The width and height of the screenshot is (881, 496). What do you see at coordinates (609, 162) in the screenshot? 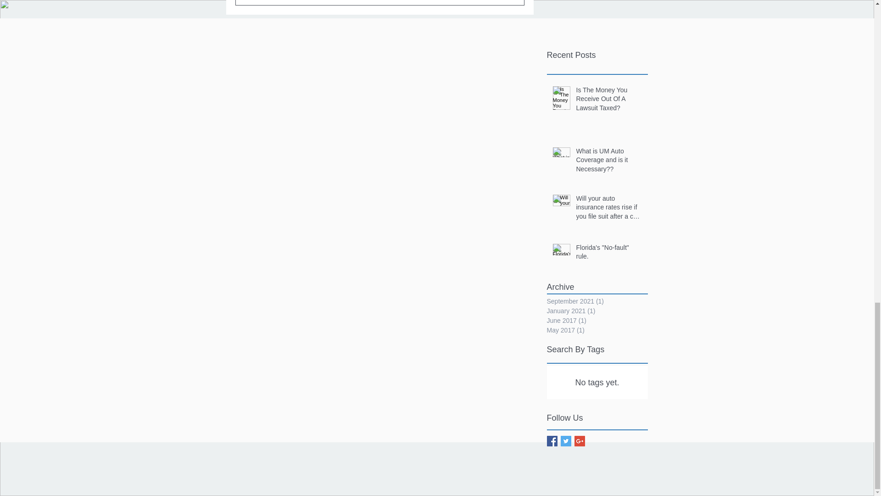
I see `What is UM Auto Coverage and is it Necessary??` at bounding box center [609, 162].